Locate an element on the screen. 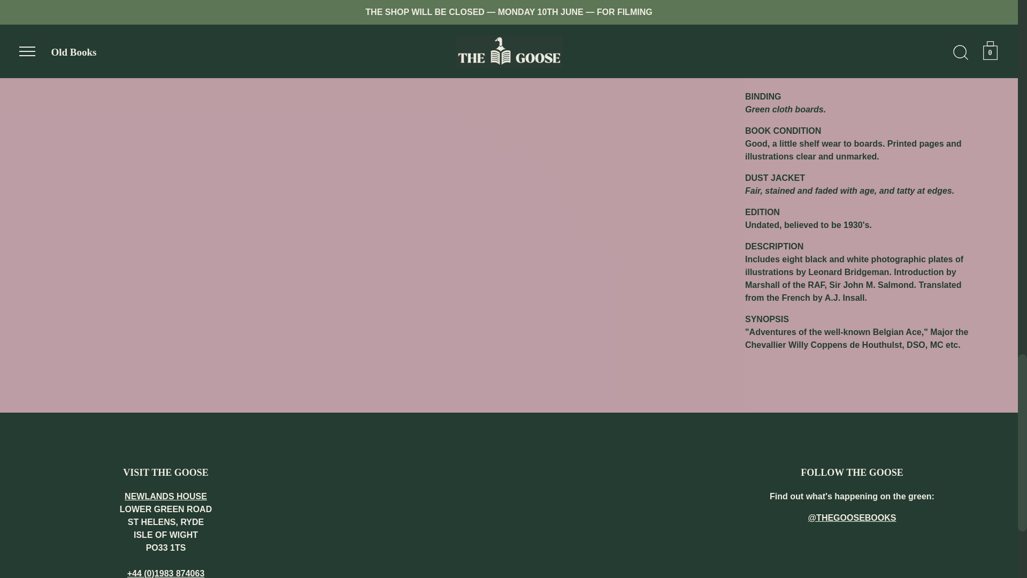 The height and width of the screenshot is (578, 1027). NEWLANDS HOUSE is located at coordinates (166, 497).